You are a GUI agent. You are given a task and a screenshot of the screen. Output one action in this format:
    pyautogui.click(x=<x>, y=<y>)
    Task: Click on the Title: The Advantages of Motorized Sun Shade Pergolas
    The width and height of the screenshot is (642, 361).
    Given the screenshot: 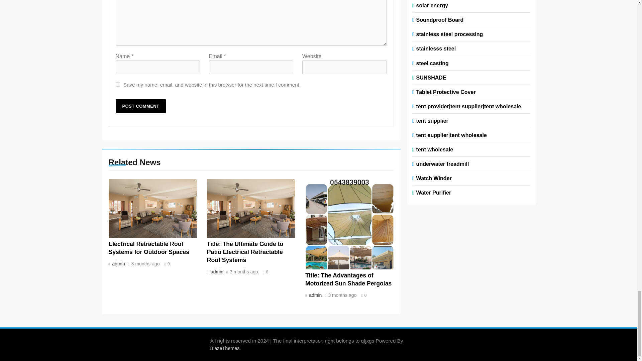 What is the action you would take?
    pyautogui.click(x=348, y=279)
    